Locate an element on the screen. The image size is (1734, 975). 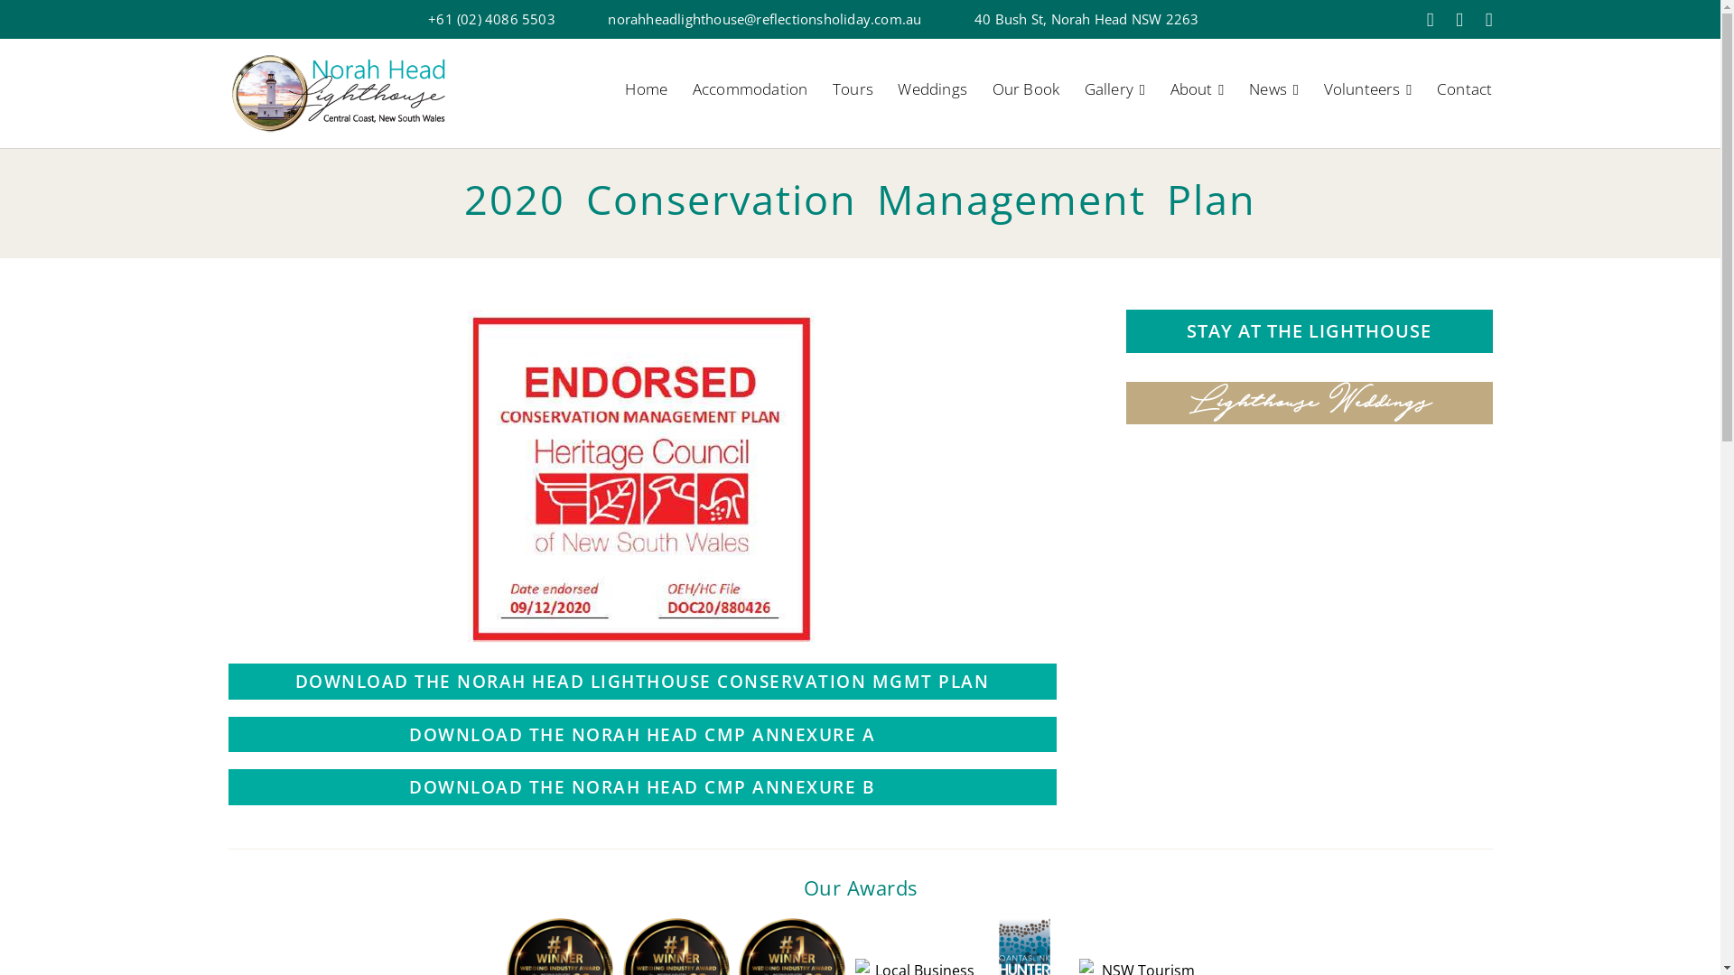
About is located at coordinates (1198, 94).